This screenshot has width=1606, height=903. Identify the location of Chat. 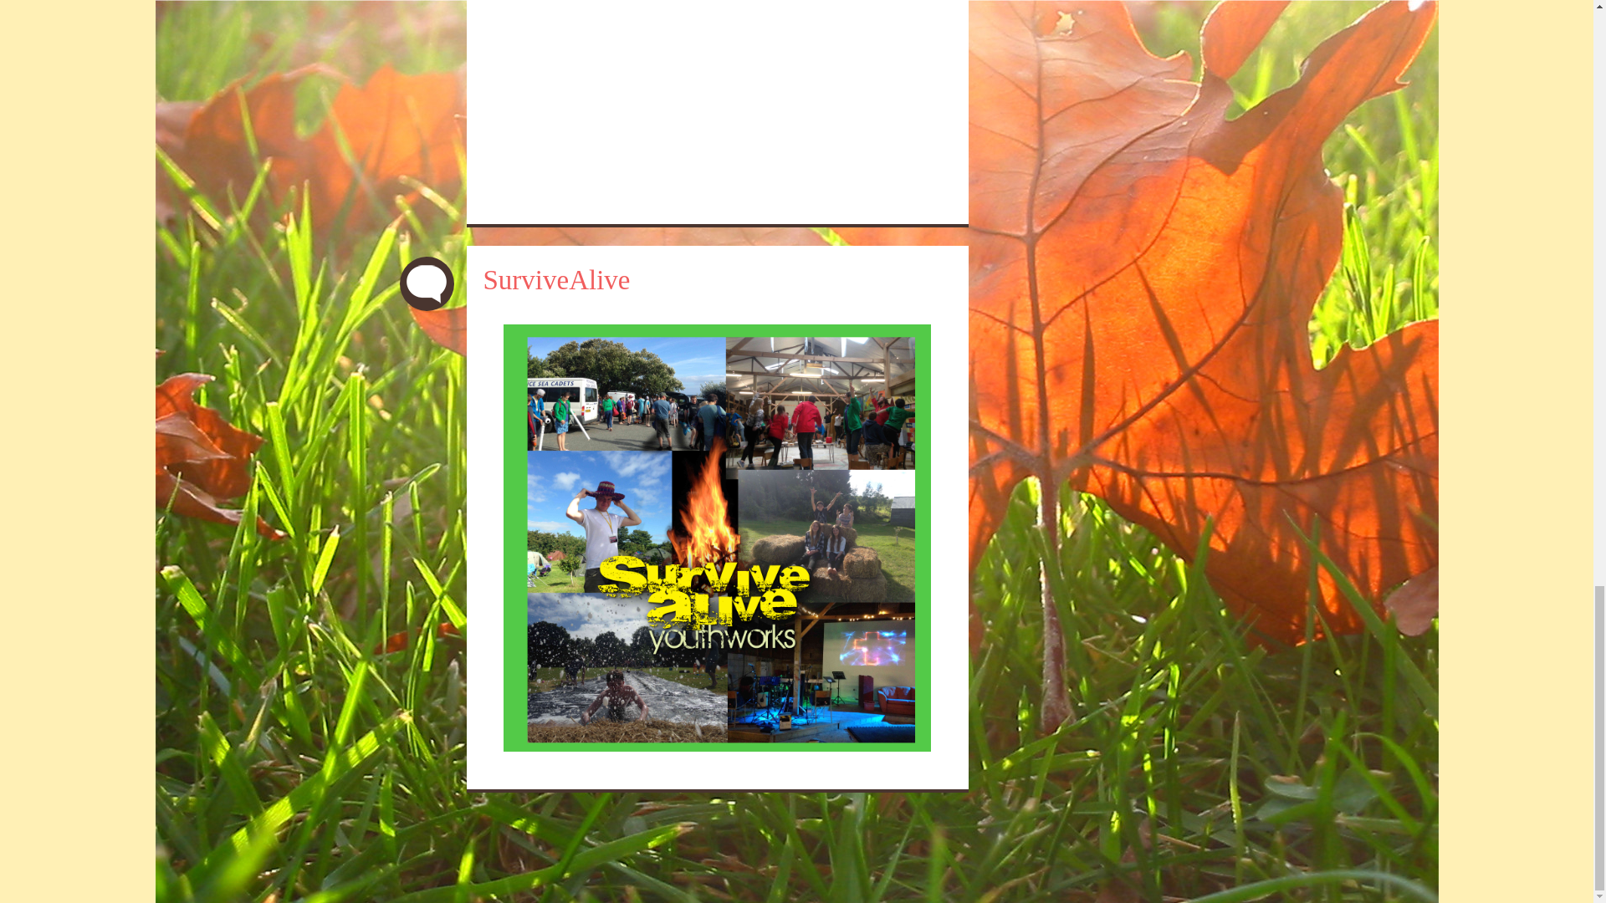
(427, 283).